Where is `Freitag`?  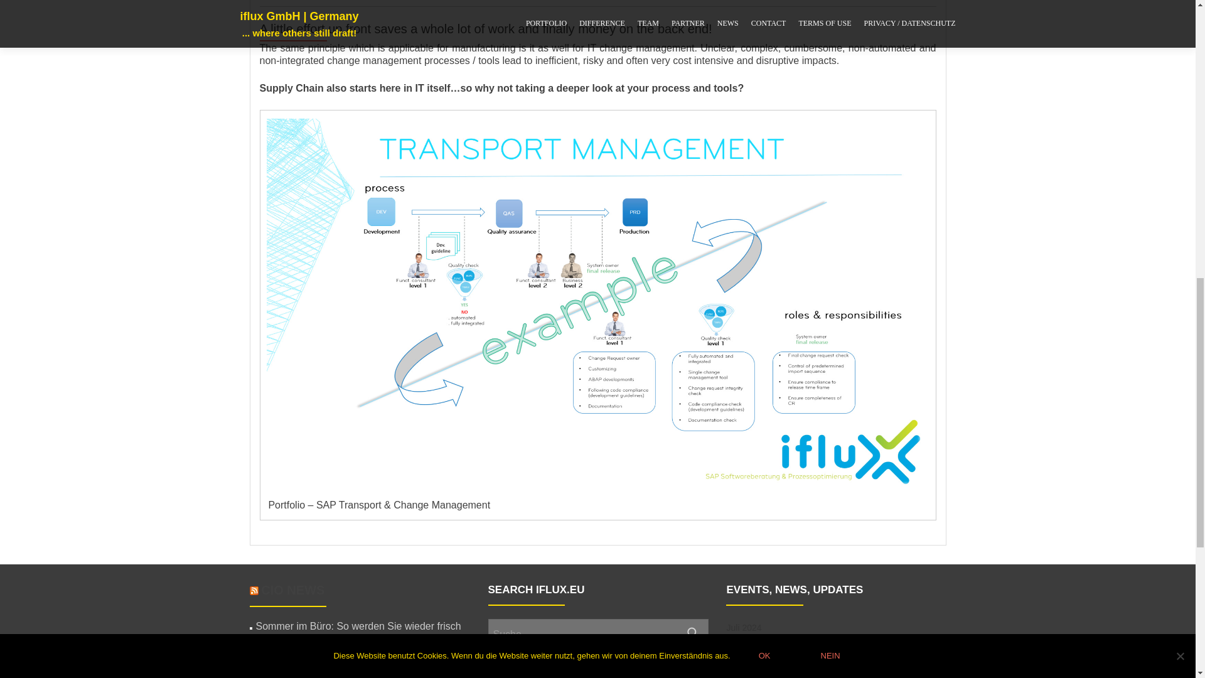
Freitag is located at coordinates (867, 649).